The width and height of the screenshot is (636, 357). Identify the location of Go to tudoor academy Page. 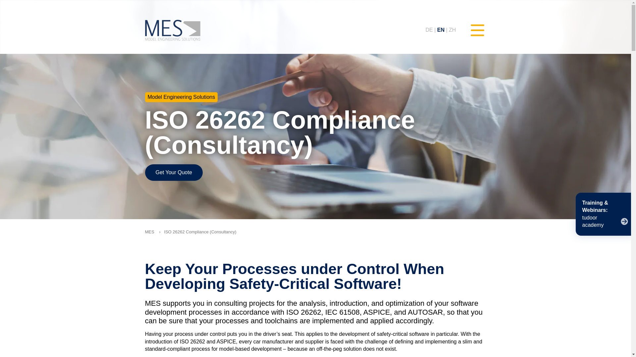
(605, 221).